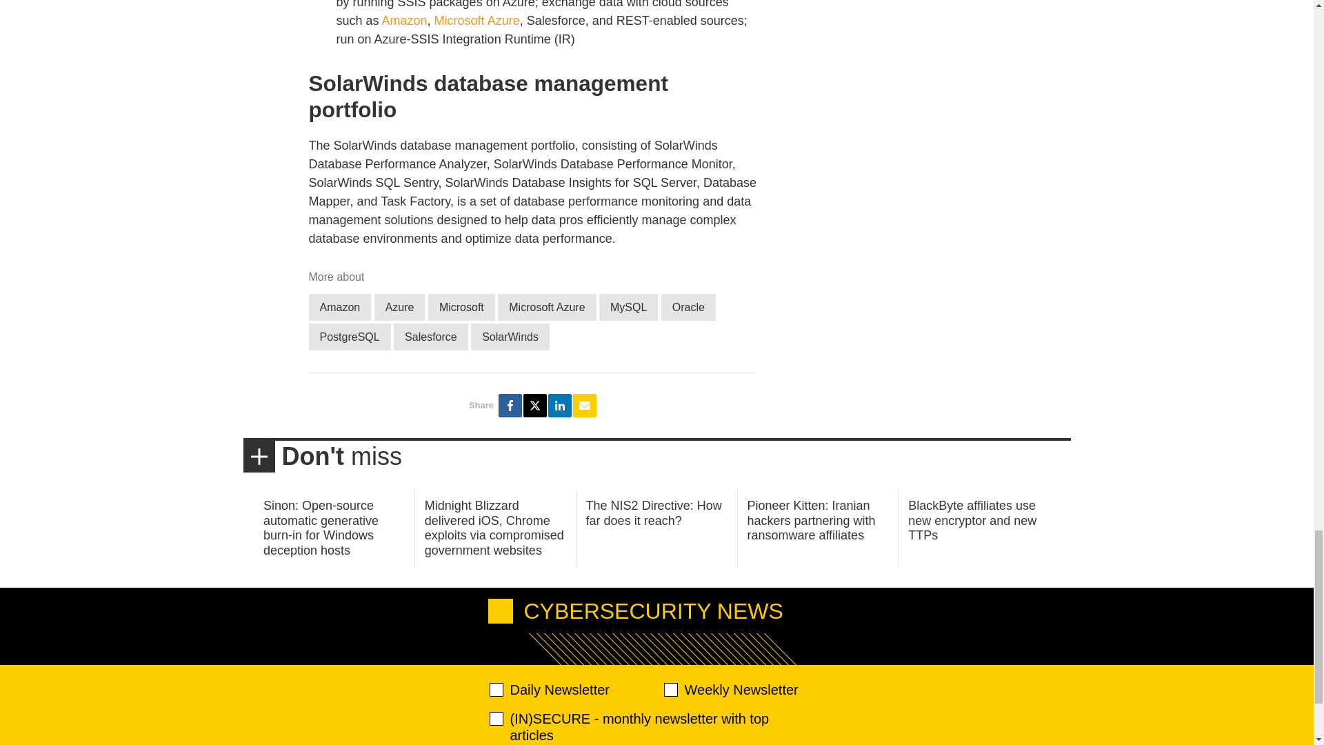 The height and width of the screenshot is (745, 1324). I want to click on d2d471aafa, so click(670, 690).